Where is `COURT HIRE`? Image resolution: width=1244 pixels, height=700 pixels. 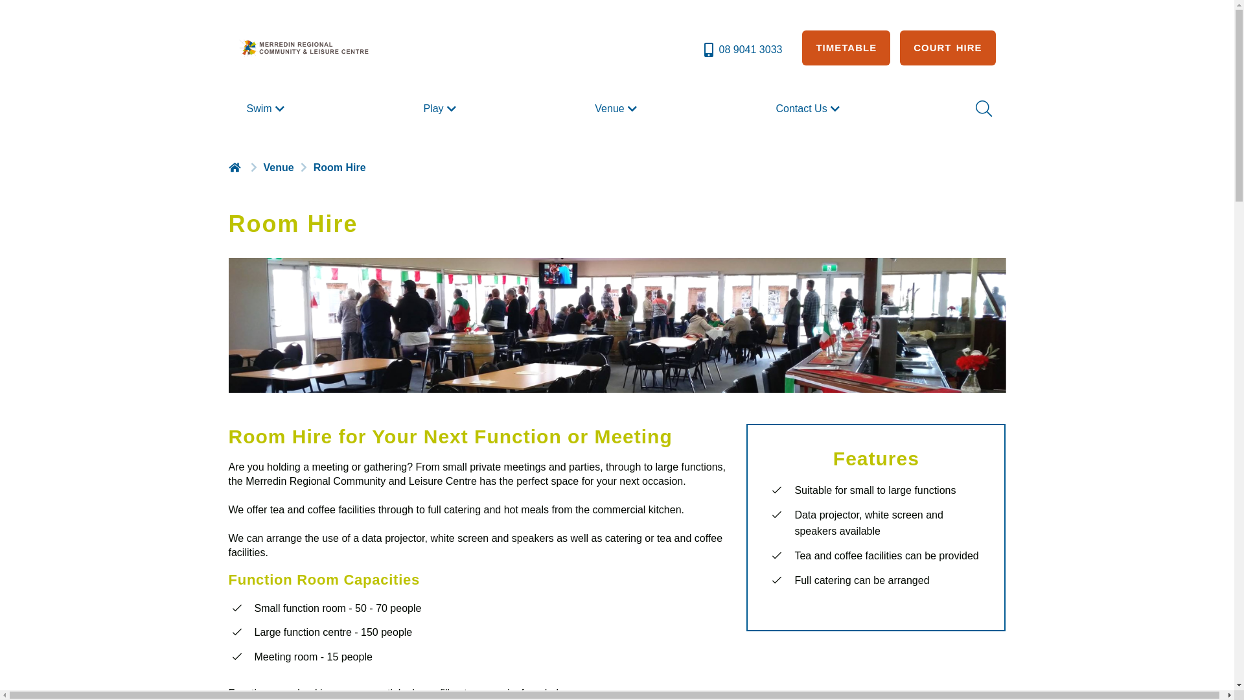 COURT HIRE is located at coordinates (947, 48).